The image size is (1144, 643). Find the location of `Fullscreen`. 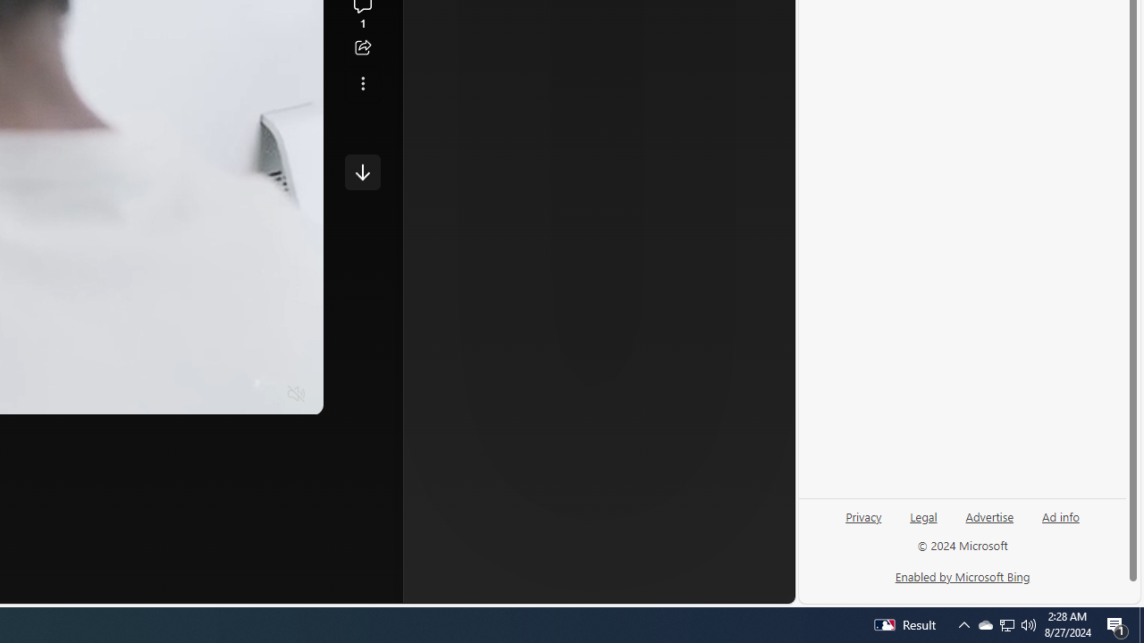

Fullscreen is located at coordinates (262, 395).